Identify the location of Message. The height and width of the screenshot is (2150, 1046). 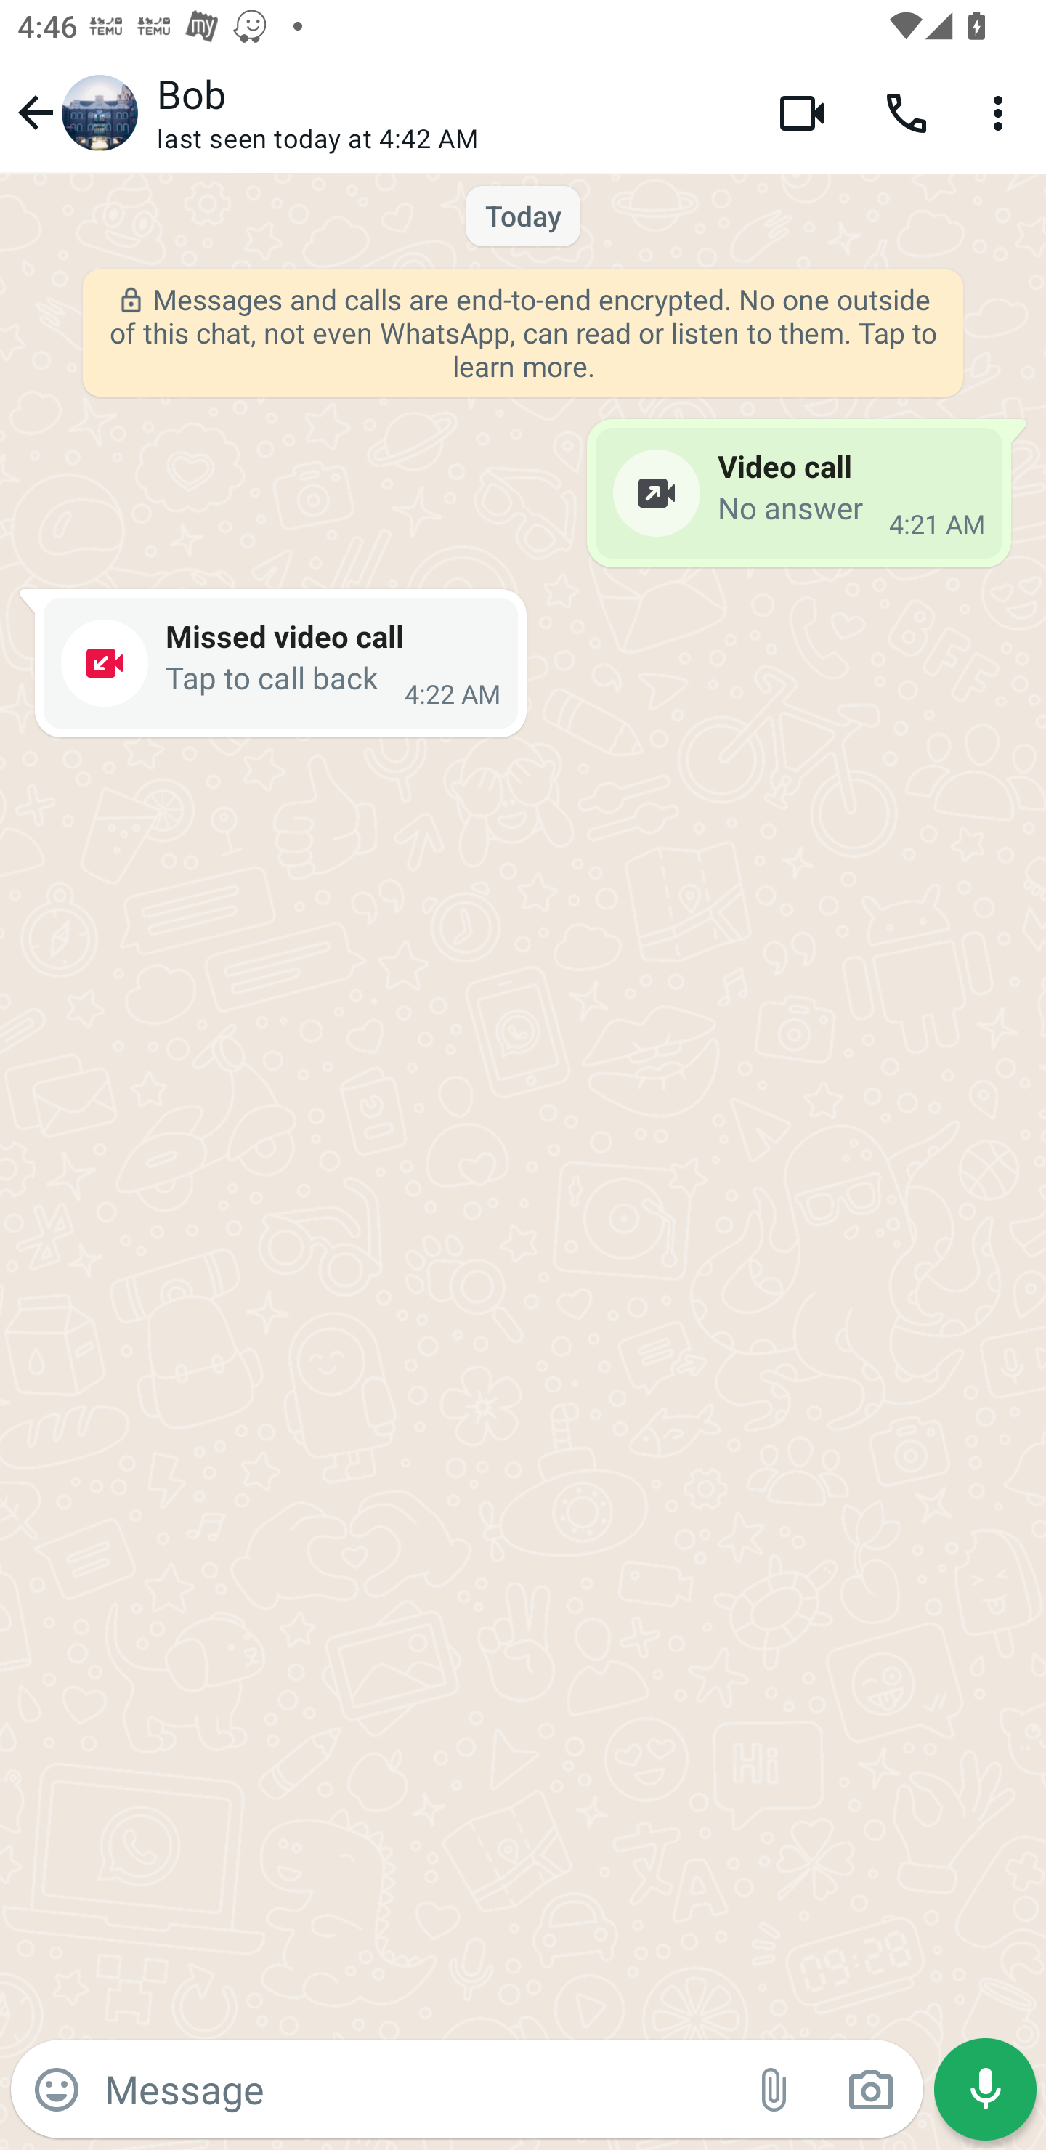
(415, 2088).